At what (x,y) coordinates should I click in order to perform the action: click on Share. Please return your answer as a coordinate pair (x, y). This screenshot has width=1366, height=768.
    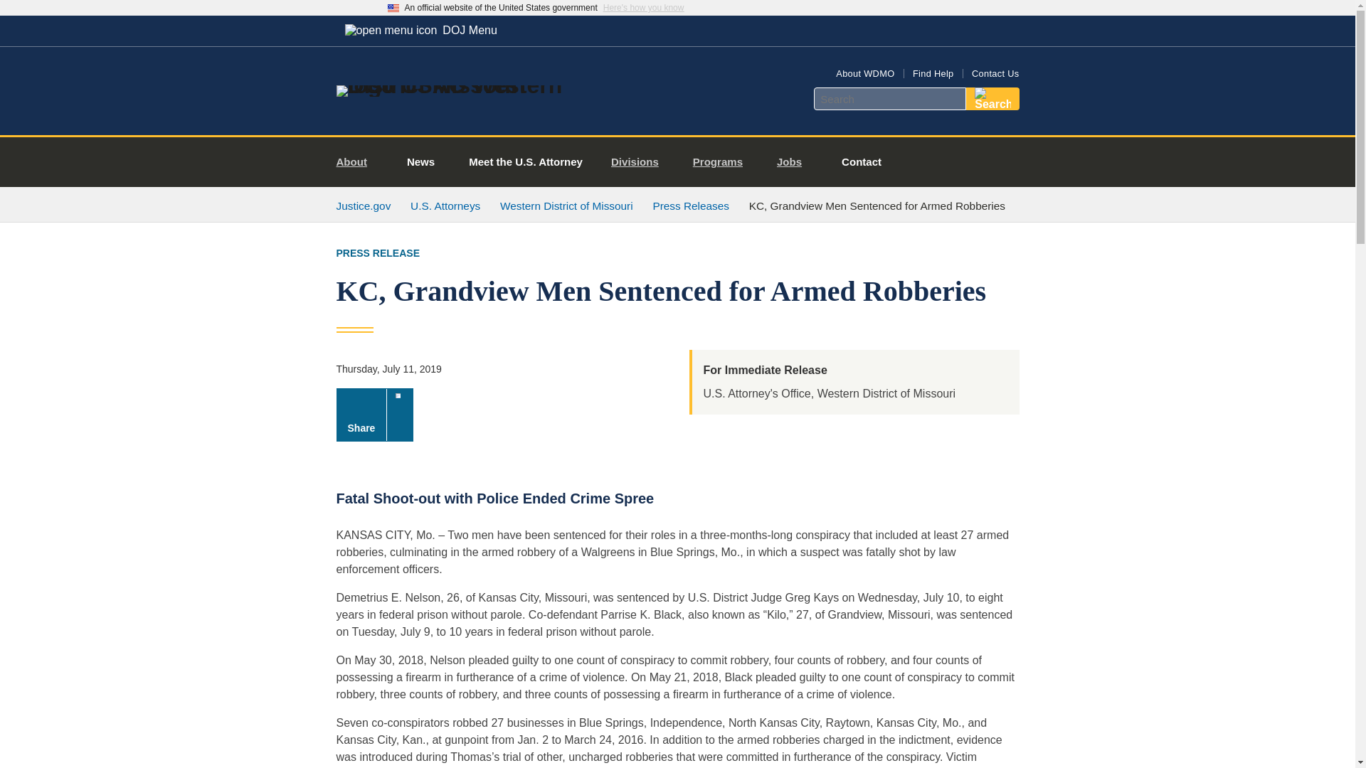
    Looking at the image, I should click on (374, 415).